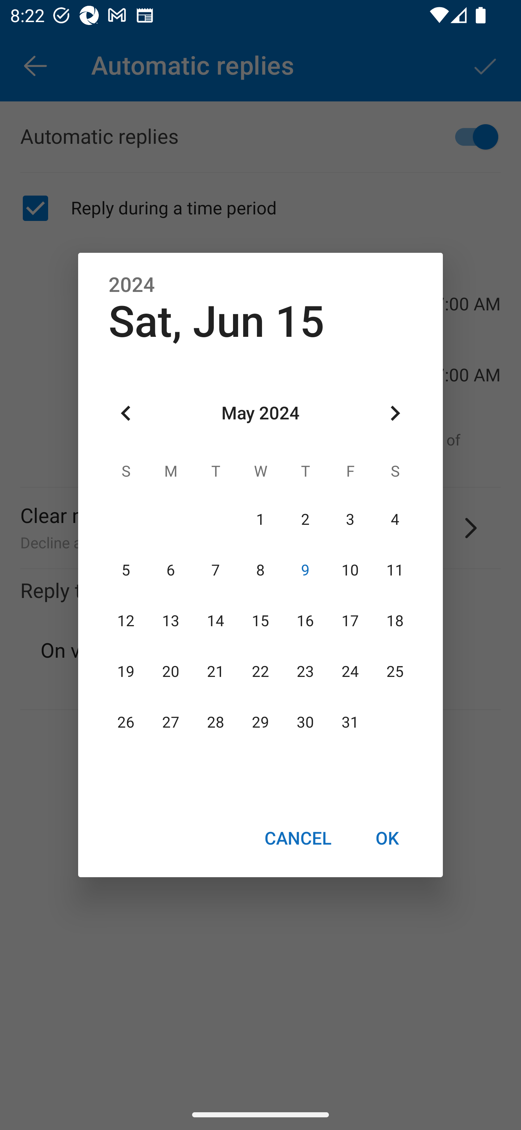 Image resolution: width=521 pixels, height=1130 pixels. Describe the element at coordinates (216, 322) in the screenshot. I see `Sat, Jun 15` at that location.